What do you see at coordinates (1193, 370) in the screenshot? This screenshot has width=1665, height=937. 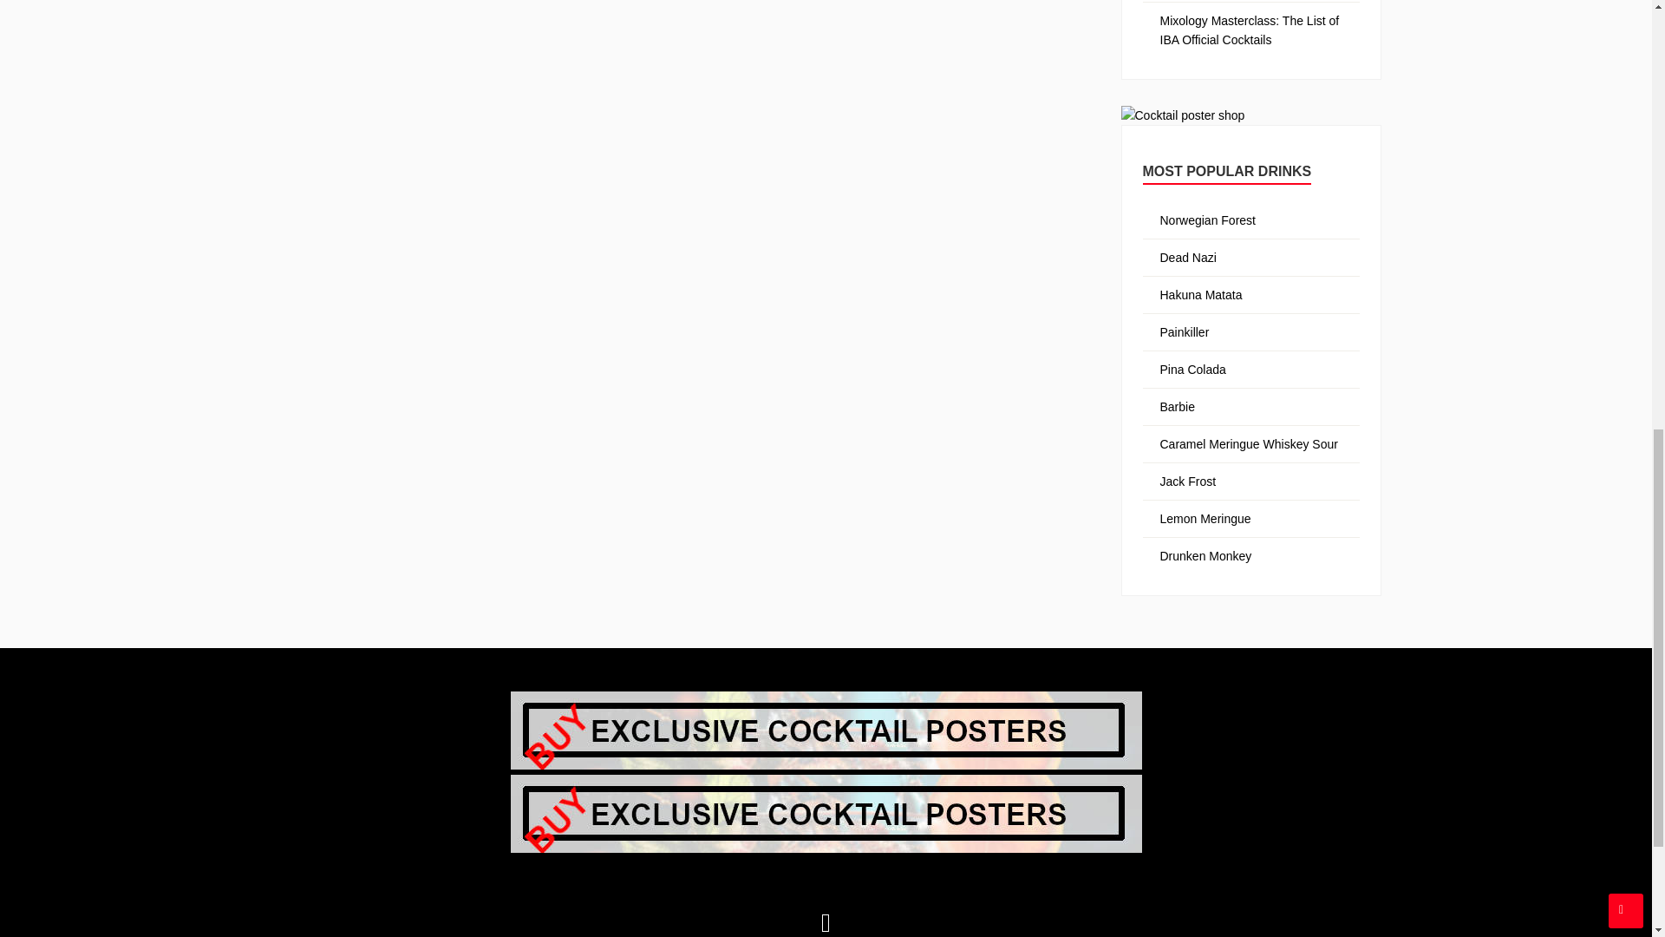 I see `Pina Colada` at bounding box center [1193, 370].